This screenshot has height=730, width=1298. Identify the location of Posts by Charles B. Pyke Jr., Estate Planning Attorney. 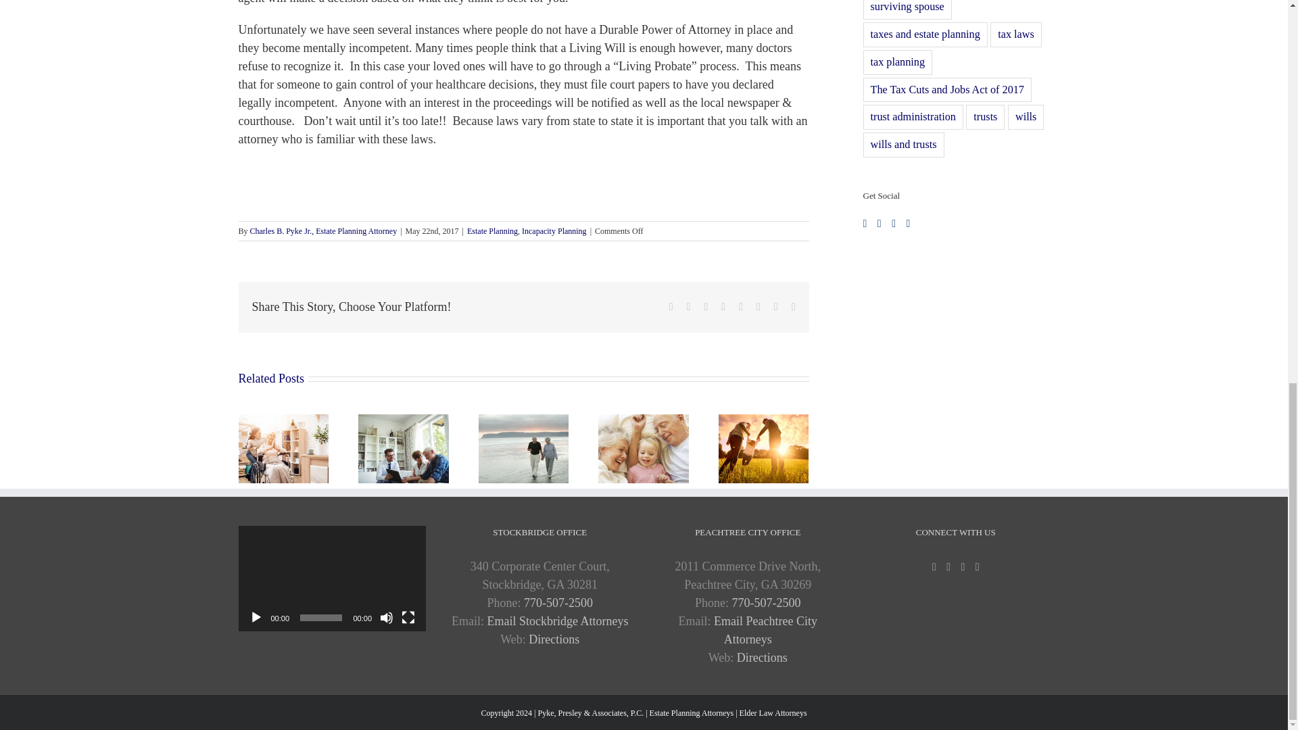
(323, 230).